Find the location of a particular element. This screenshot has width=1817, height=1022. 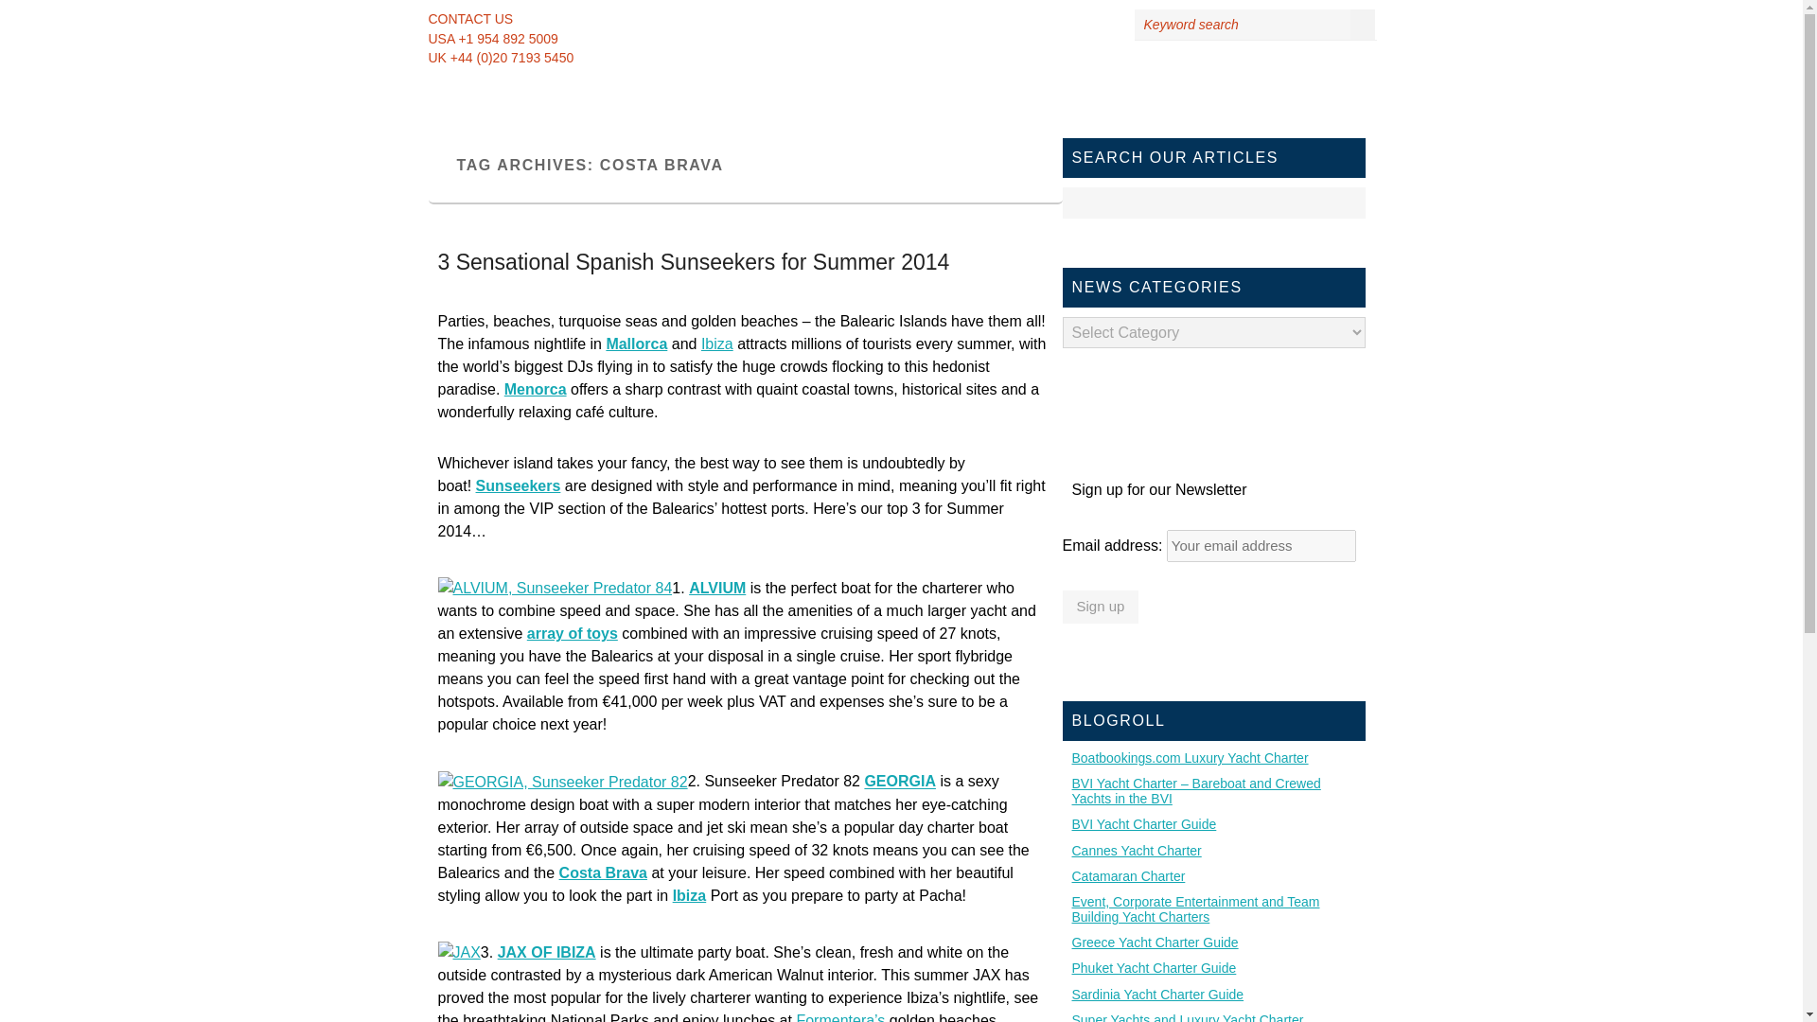

Sign up is located at coordinates (1100, 606).